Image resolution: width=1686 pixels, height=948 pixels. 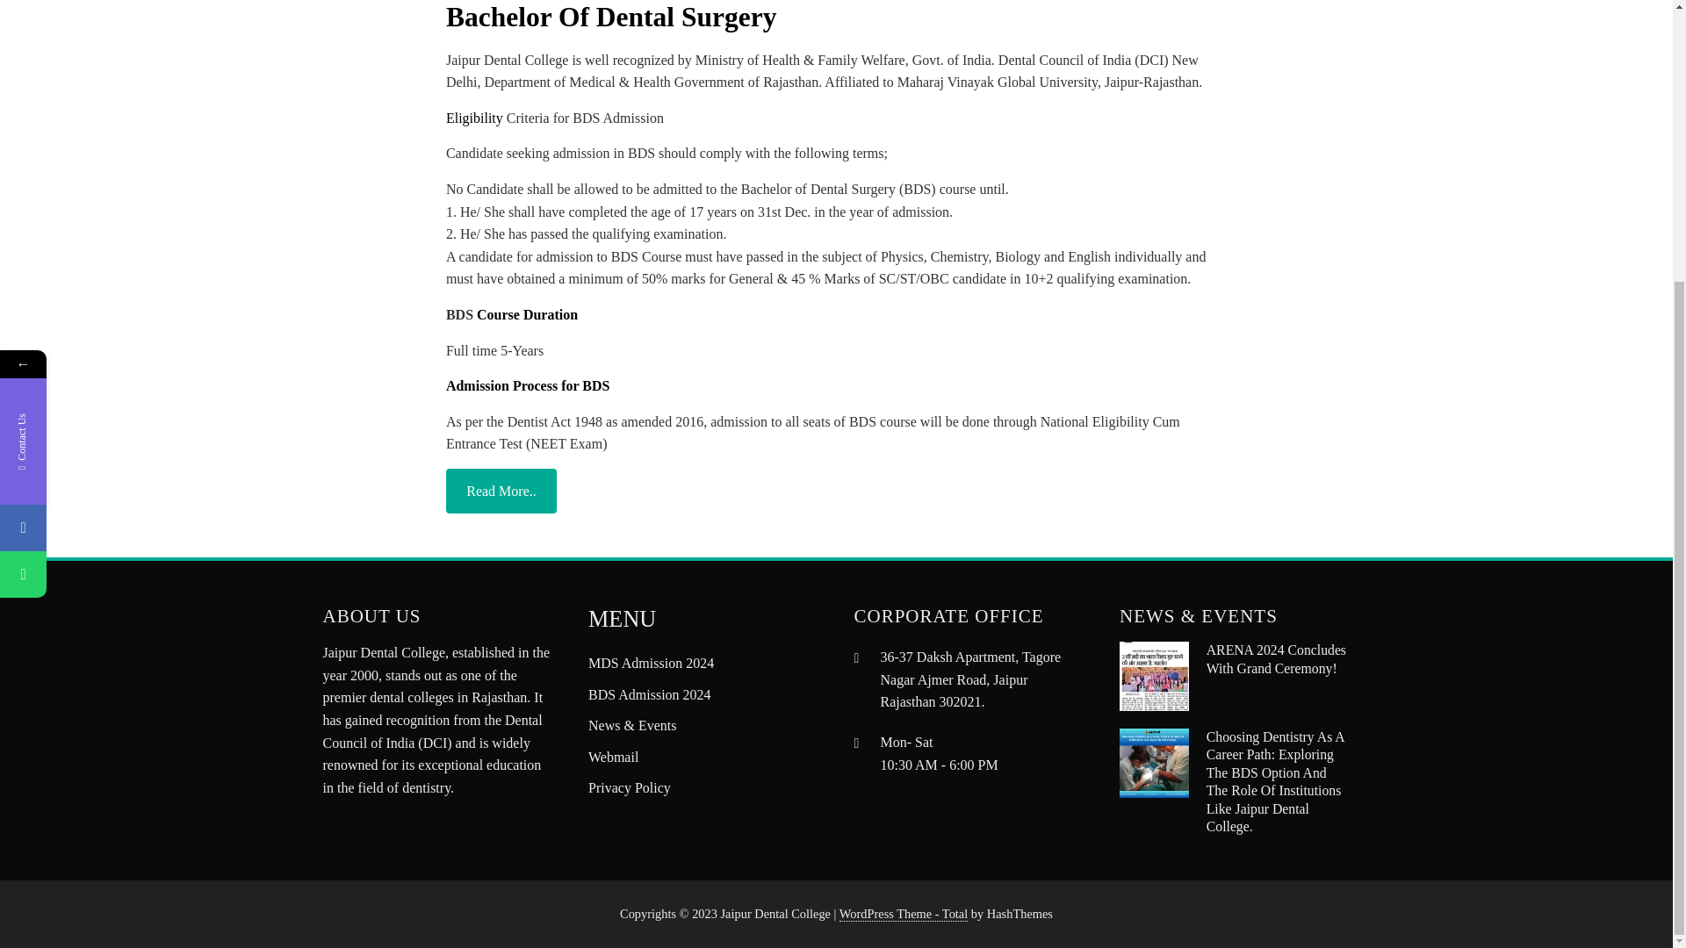 I want to click on Admission Process for BDS, so click(x=529, y=385).